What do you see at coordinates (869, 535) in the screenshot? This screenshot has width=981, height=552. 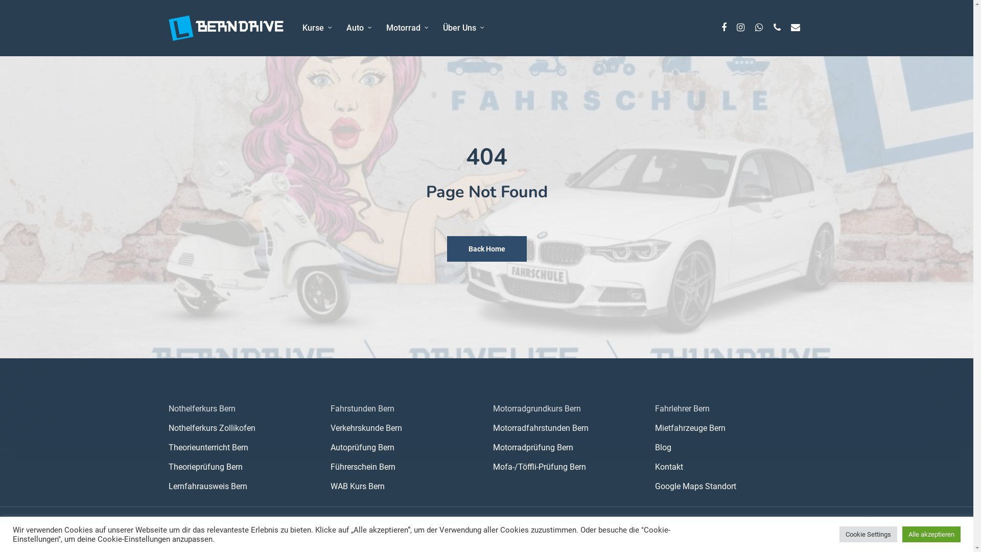 I see `Cookie Settings` at bounding box center [869, 535].